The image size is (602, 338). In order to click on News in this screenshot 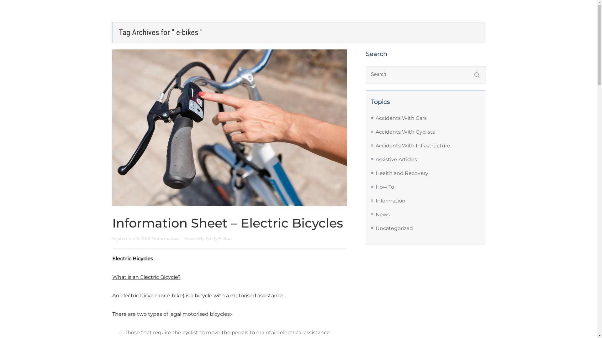, I will do `click(189, 238)`.